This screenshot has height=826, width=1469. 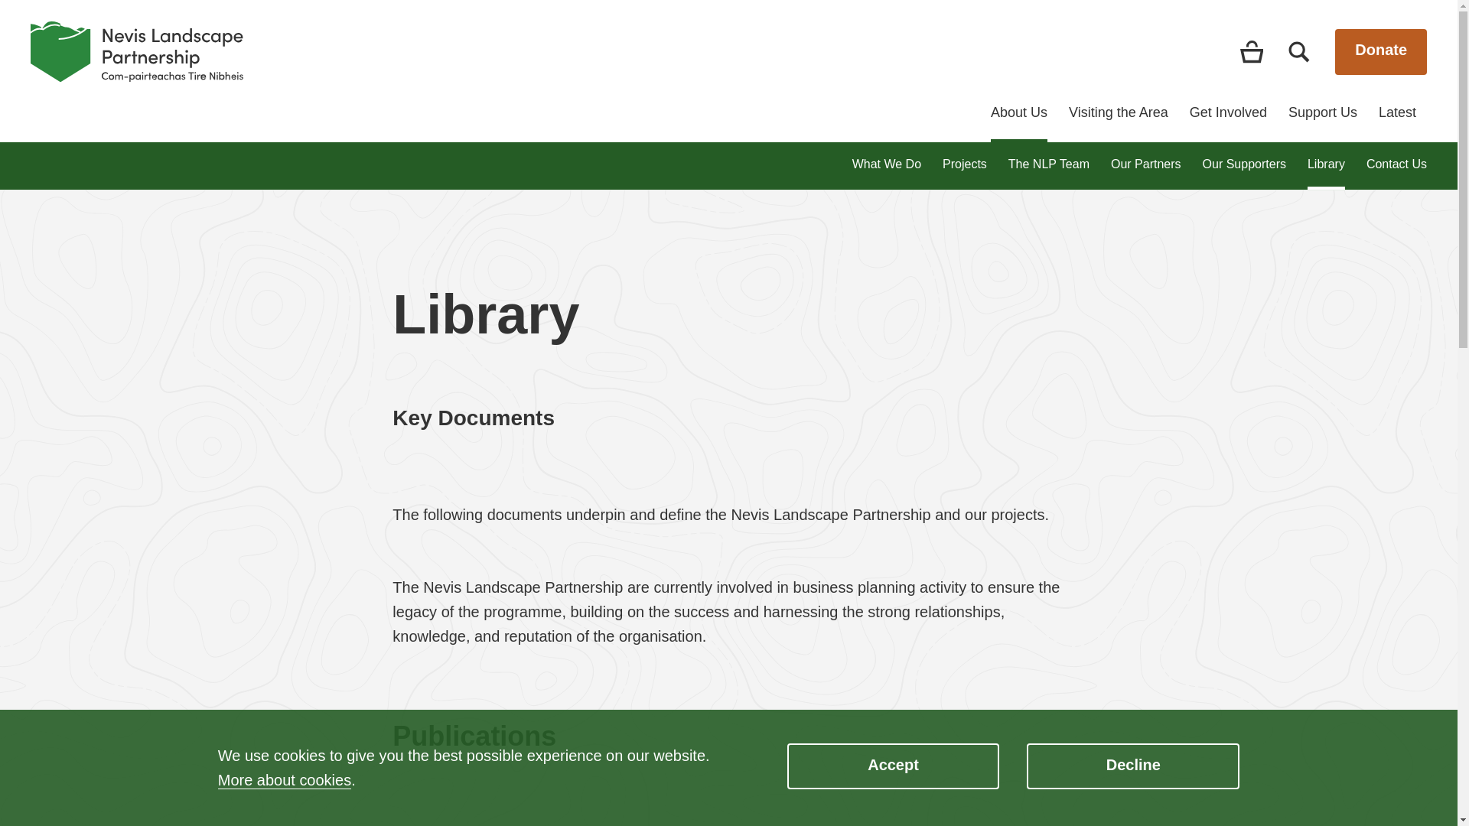 What do you see at coordinates (1228, 122) in the screenshot?
I see `Get Involved` at bounding box center [1228, 122].